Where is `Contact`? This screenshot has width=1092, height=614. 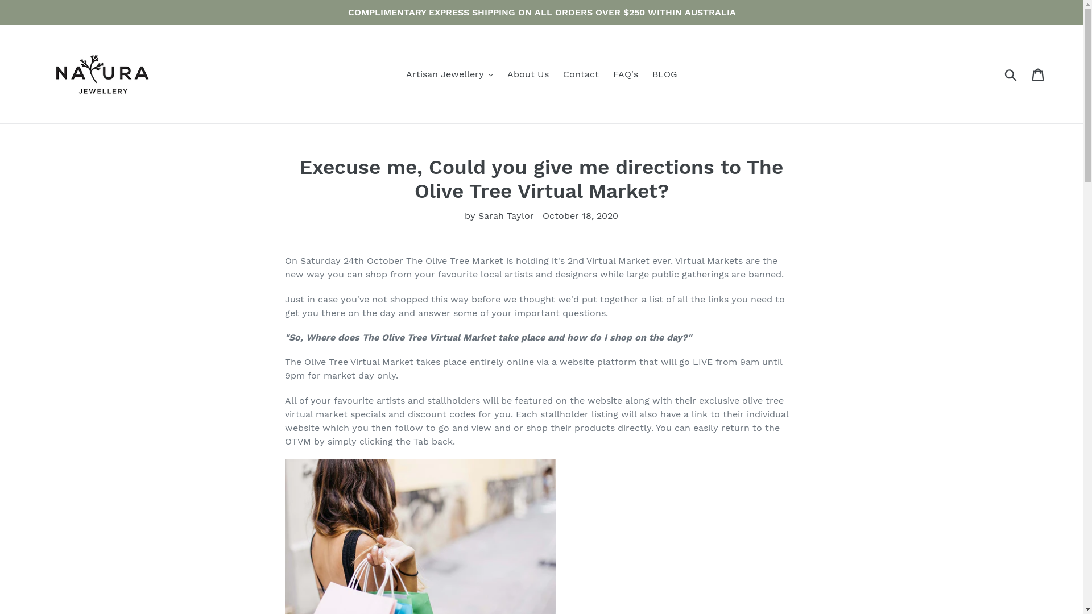
Contact is located at coordinates (581, 74).